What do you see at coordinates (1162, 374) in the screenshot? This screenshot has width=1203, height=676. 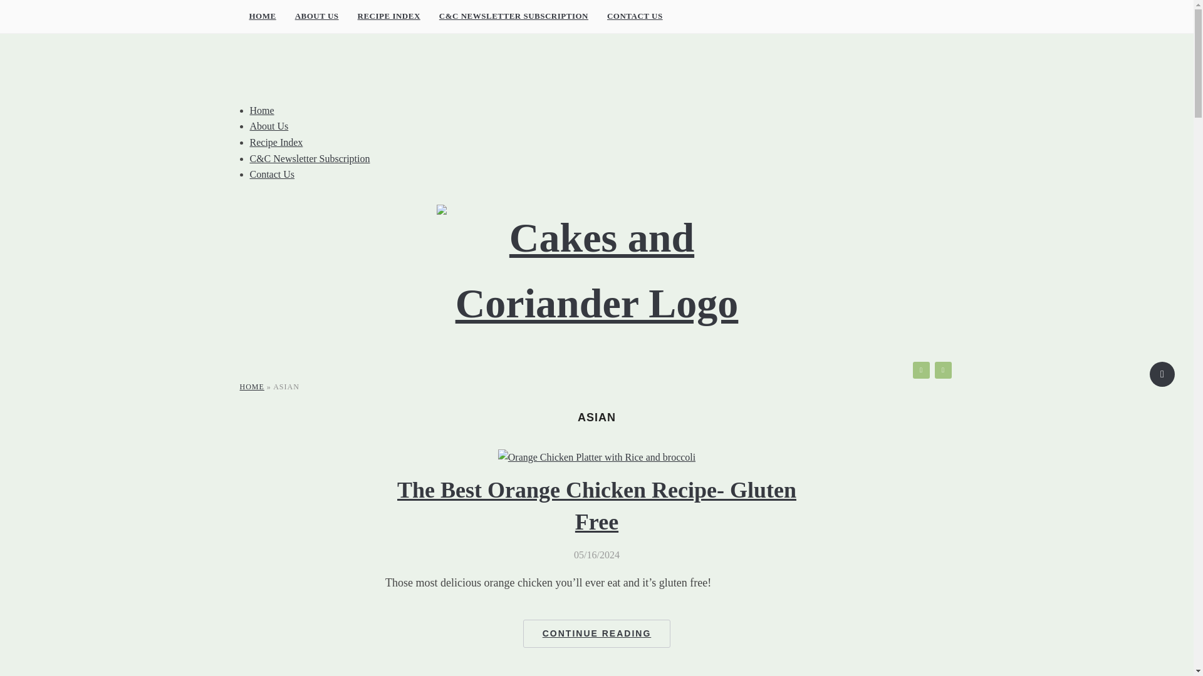 I see `Search` at bounding box center [1162, 374].